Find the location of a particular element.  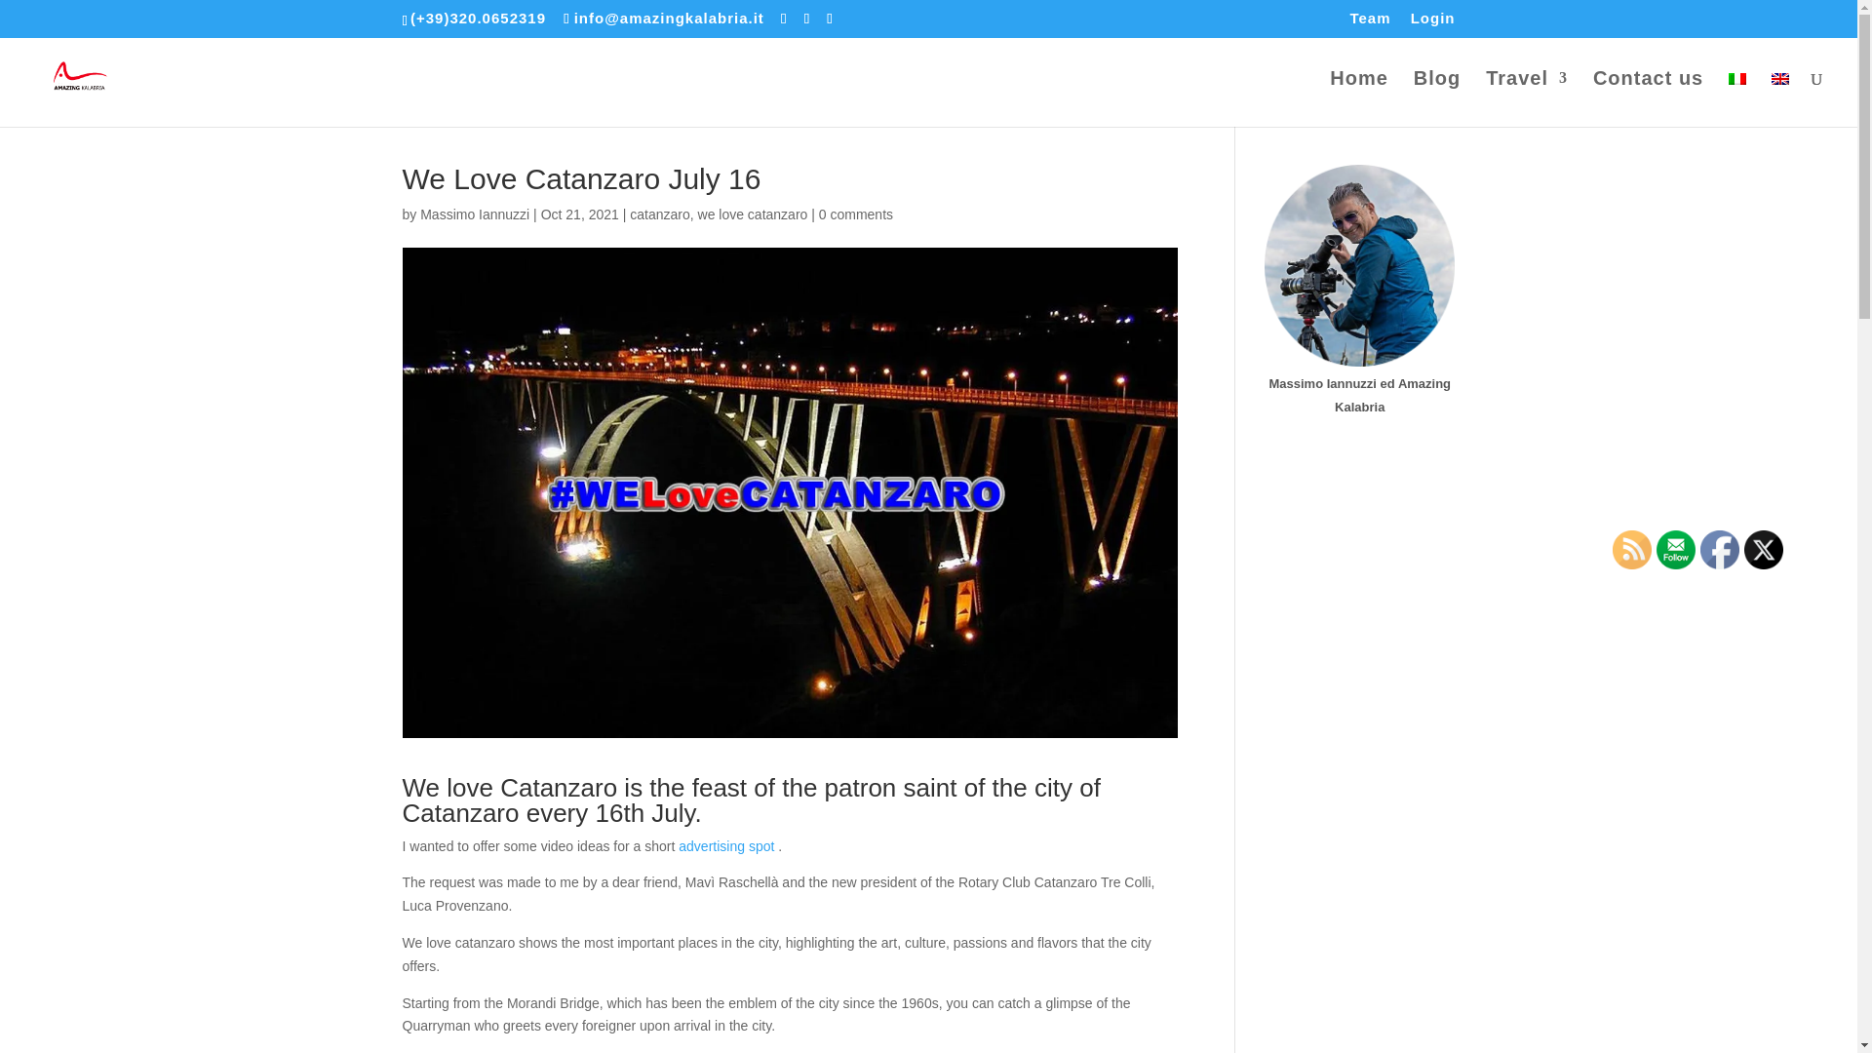

Posts by Massimo Iannuzzi is located at coordinates (474, 214).